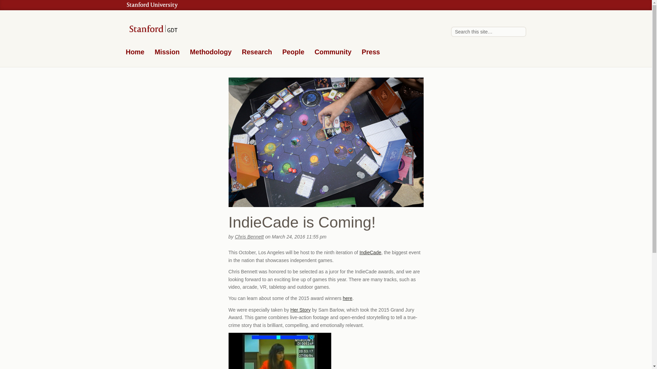  I want to click on Posts by Chris Bennett, so click(249, 236).